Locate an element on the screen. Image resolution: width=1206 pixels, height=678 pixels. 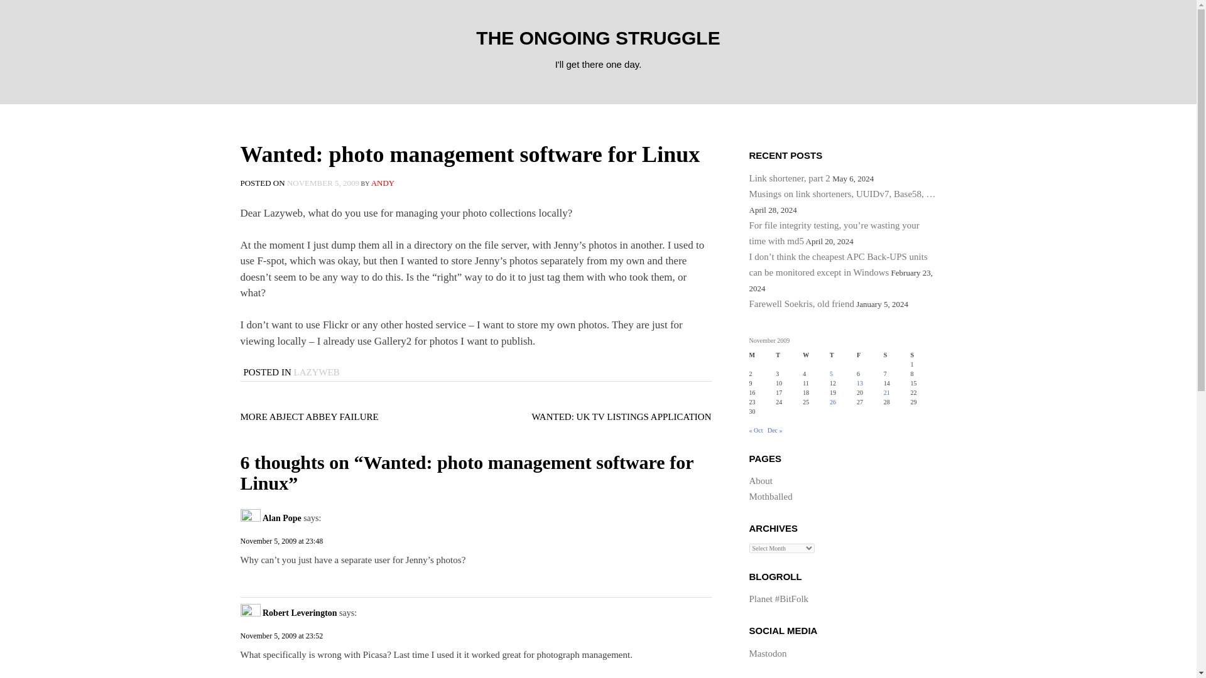
21 is located at coordinates (887, 392).